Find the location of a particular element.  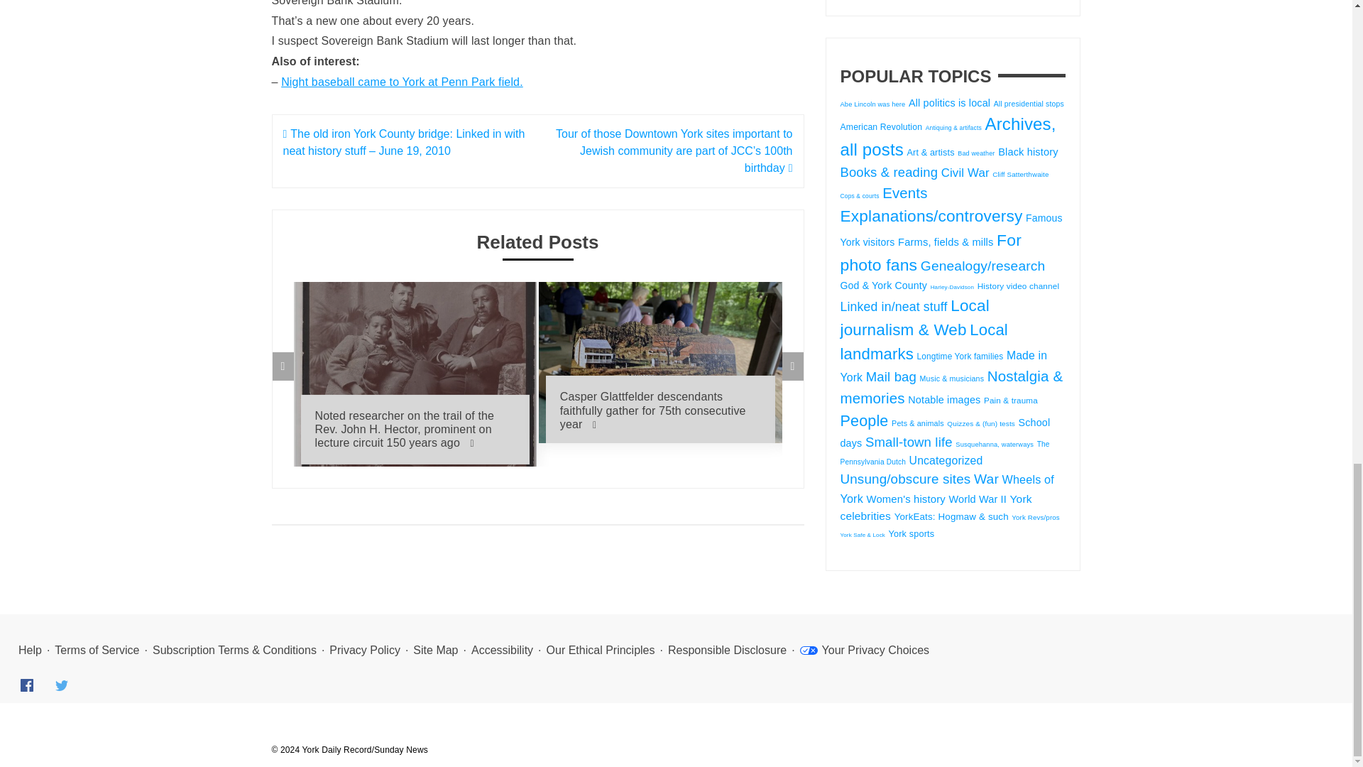

Night baseball came to York at Penn Park field. is located at coordinates (402, 82).